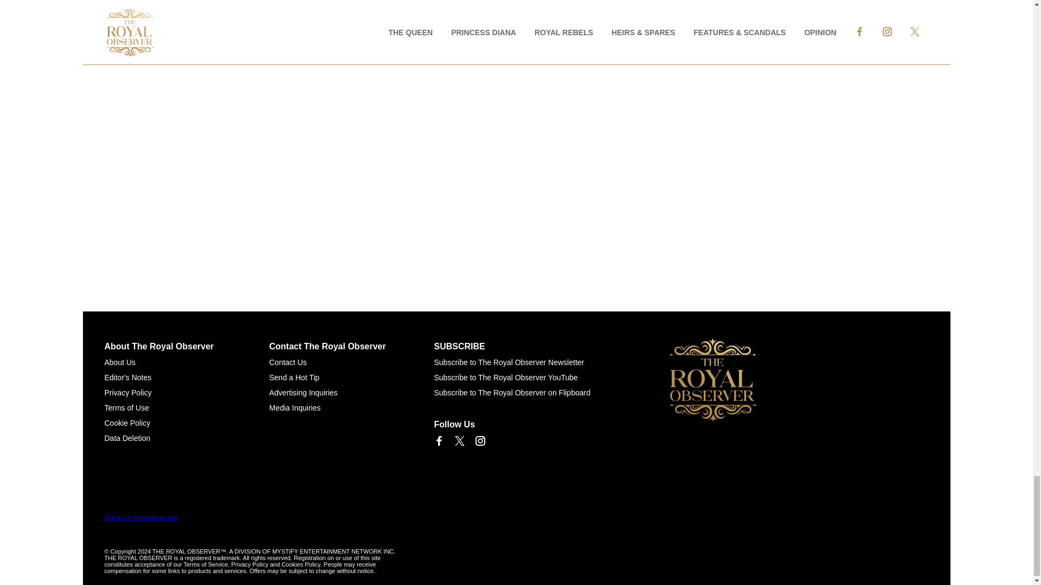  Describe the element at coordinates (303, 393) in the screenshot. I see `Advertising Inquiries` at that location.